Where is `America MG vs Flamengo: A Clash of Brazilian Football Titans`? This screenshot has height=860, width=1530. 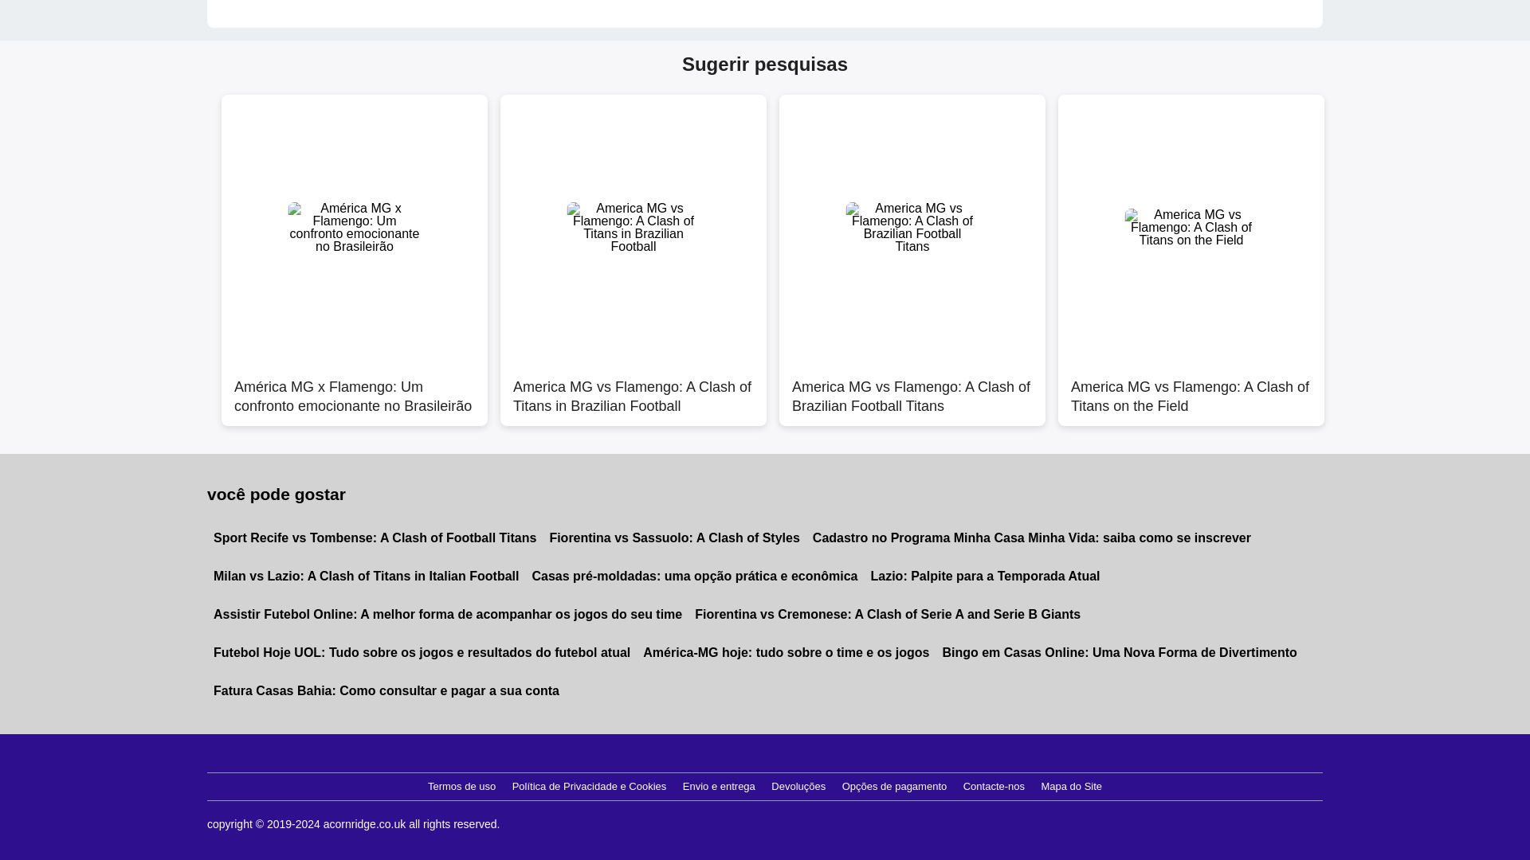
America MG vs Flamengo: A Clash of Brazilian Football Titans is located at coordinates (912, 388).